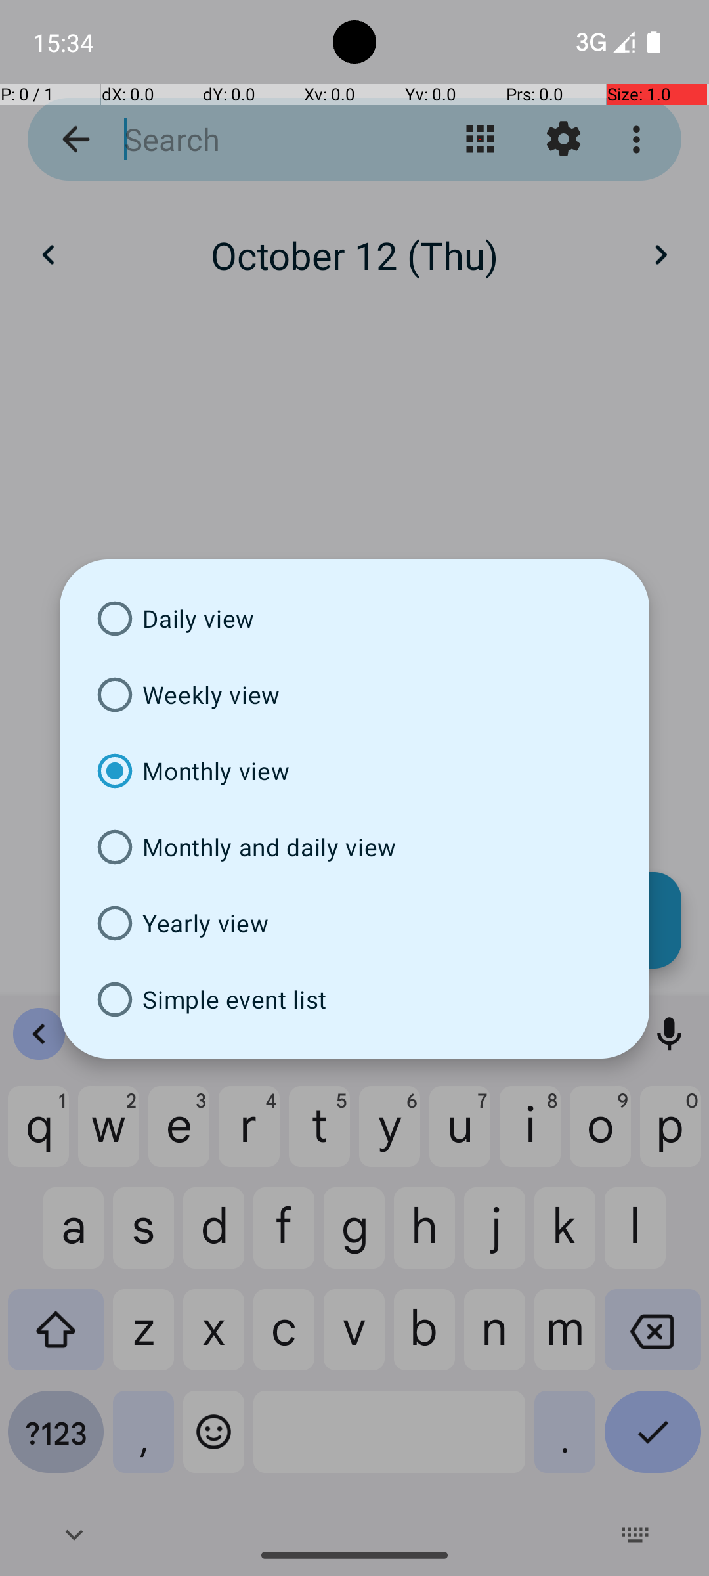 This screenshot has width=709, height=1576. What do you see at coordinates (354, 695) in the screenshot?
I see `Weekly view` at bounding box center [354, 695].